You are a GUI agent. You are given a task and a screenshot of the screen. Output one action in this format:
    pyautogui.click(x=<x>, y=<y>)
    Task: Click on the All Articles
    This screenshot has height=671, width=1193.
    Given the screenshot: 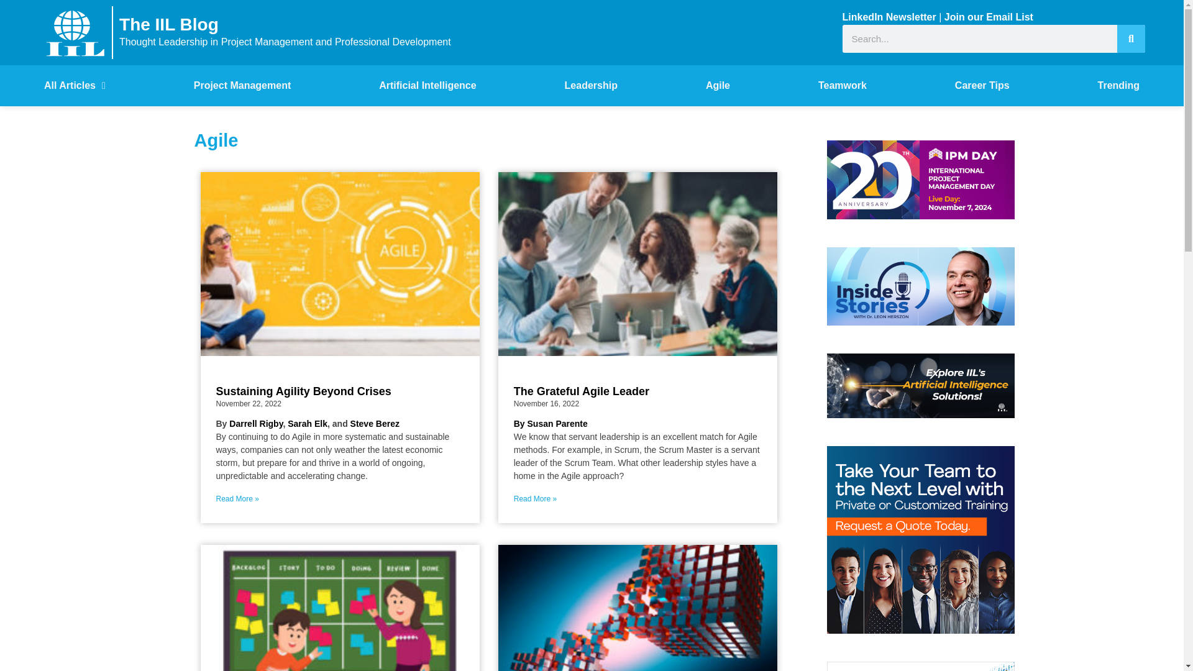 What is the action you would take?
    pyautogui.click(x=75, y=85)
    